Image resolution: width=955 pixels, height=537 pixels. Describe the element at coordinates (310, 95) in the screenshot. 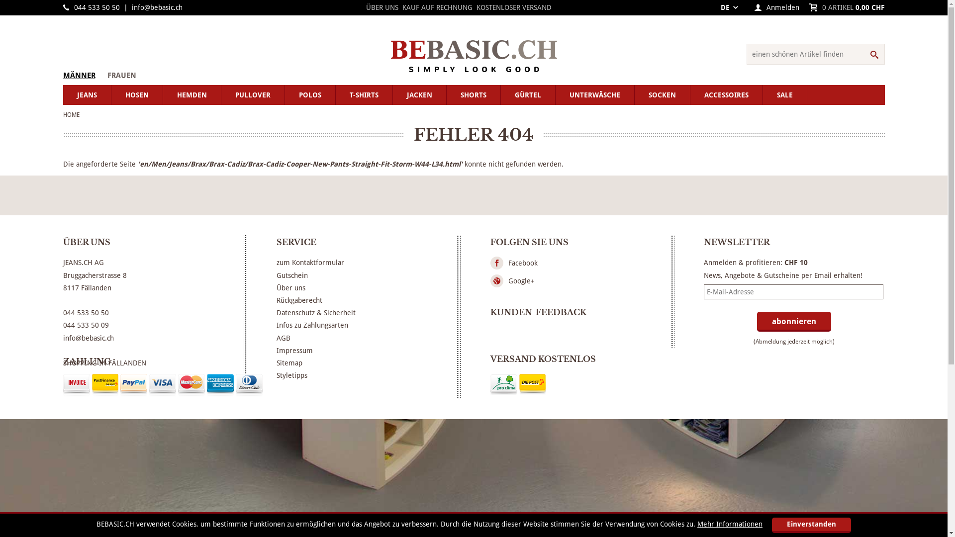

I see `POLOS` at that location.